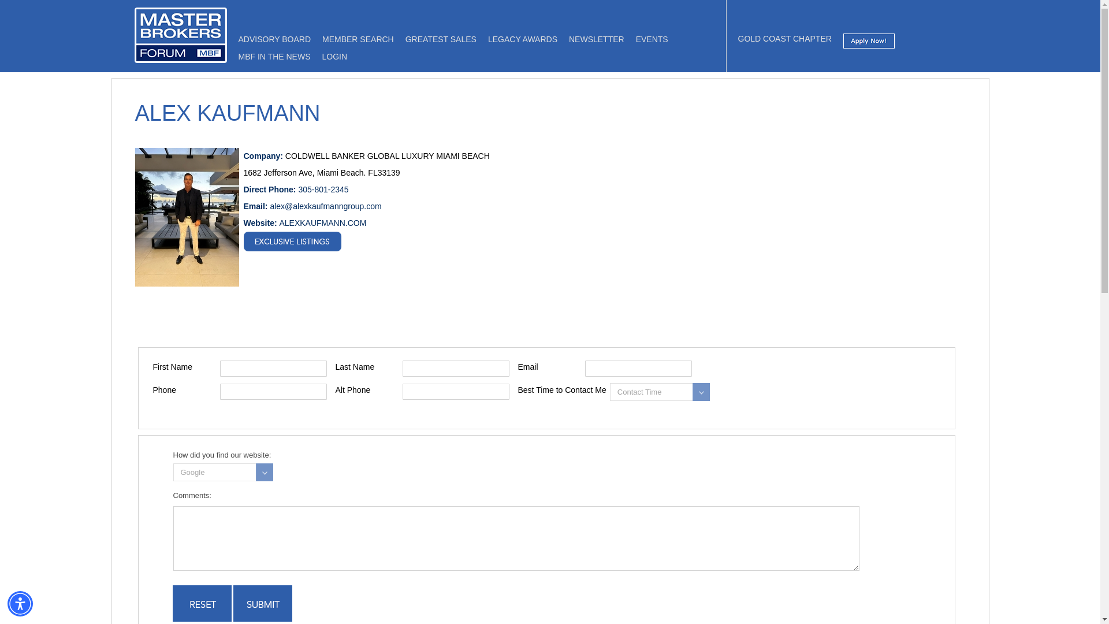 This screenshot has width=1109, height=624. Describe the element at coordinates (522, 39) in the screenshot. I see `LEGACY AWARDS` at that location.